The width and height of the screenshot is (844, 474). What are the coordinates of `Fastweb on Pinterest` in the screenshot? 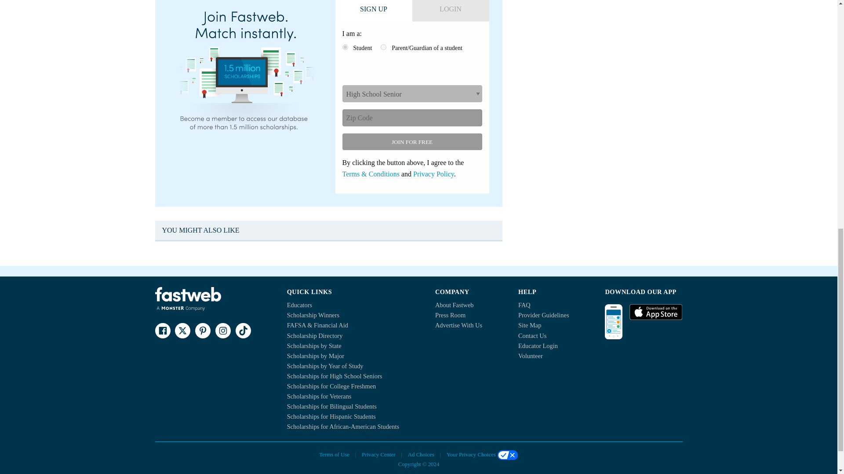 It's located at (202, 330).